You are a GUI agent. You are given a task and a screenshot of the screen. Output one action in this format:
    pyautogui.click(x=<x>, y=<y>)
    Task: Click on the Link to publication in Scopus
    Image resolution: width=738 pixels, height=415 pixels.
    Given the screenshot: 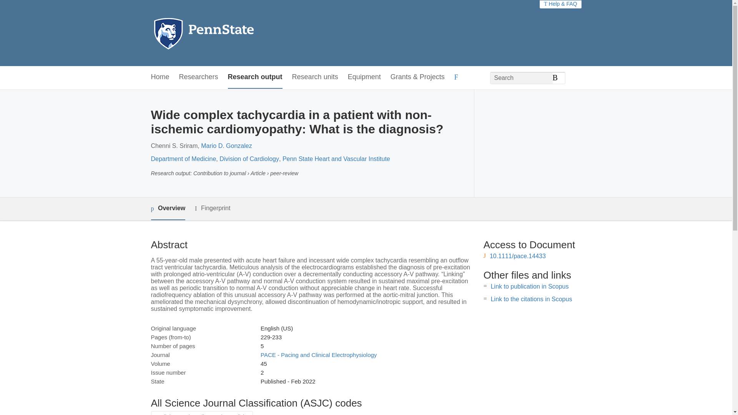 What is the action you would take?
    pyautogui.click(x=530, y=286)
    